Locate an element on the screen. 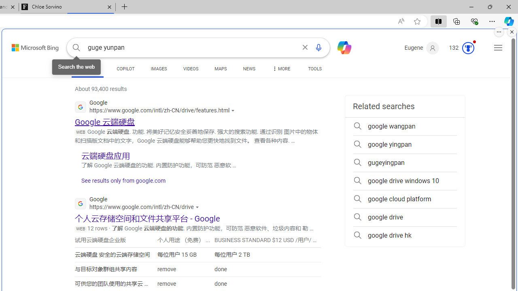  Microsoft Rewards 123 is located at coordinates (462, 48).